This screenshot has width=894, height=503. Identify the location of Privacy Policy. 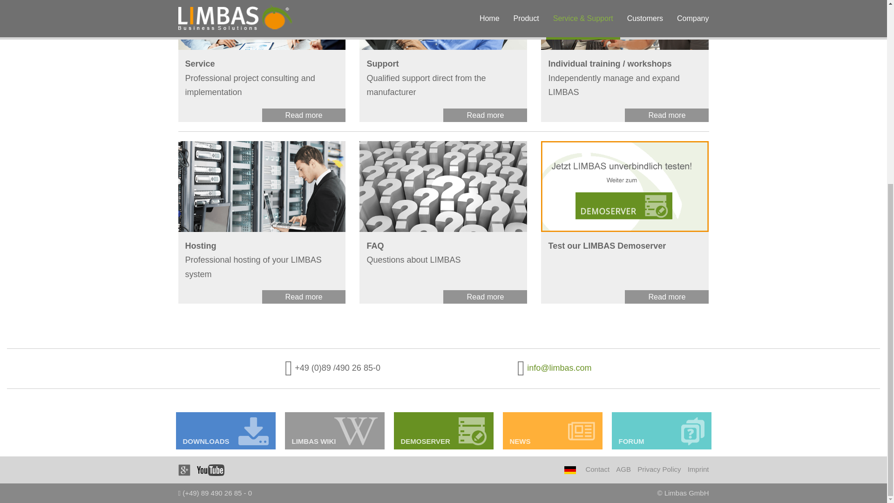
(658, 469).